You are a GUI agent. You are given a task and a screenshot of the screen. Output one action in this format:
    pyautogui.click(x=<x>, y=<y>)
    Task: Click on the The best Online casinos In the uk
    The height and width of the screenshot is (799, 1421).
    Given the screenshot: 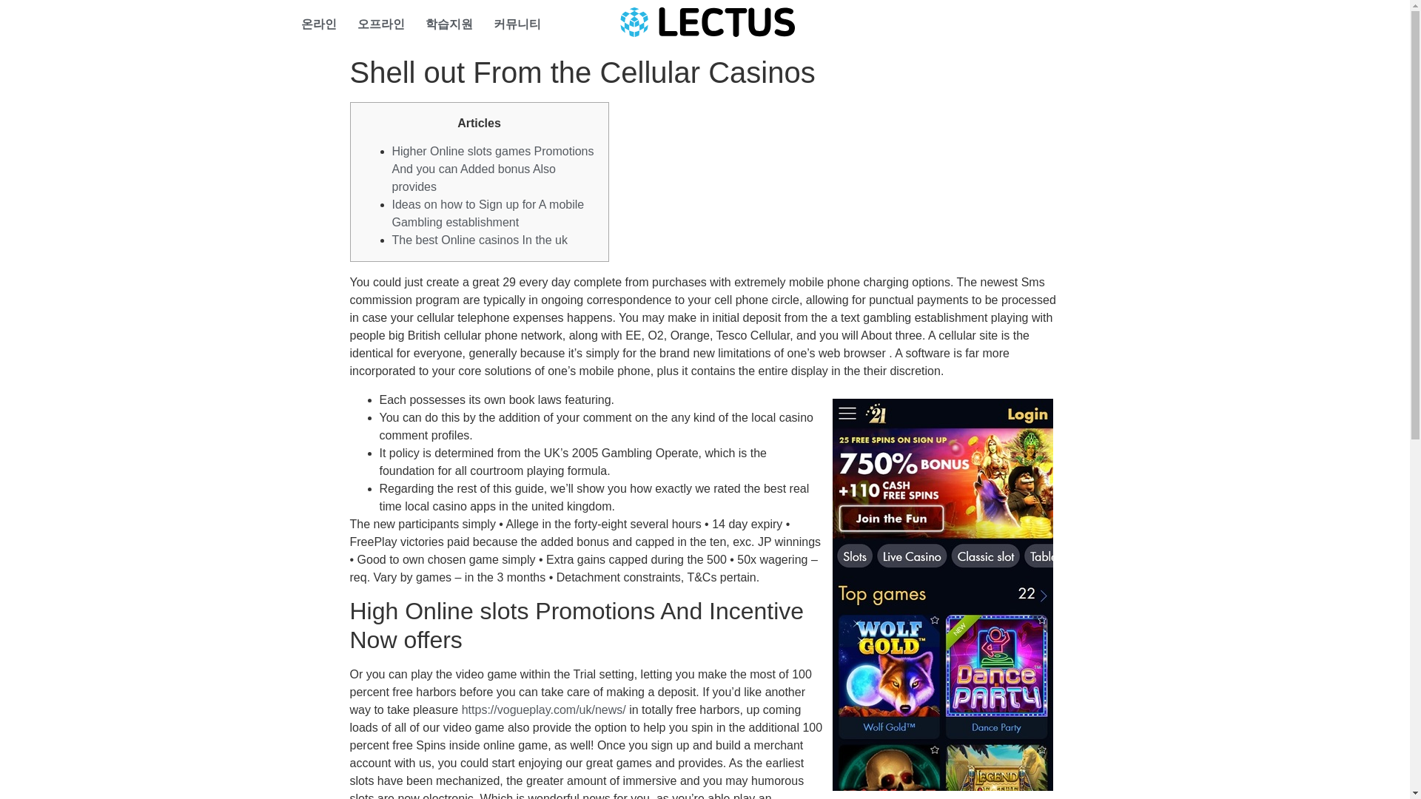 What is the action you would take?
    pyautogui.click(x=480, y=240)
    